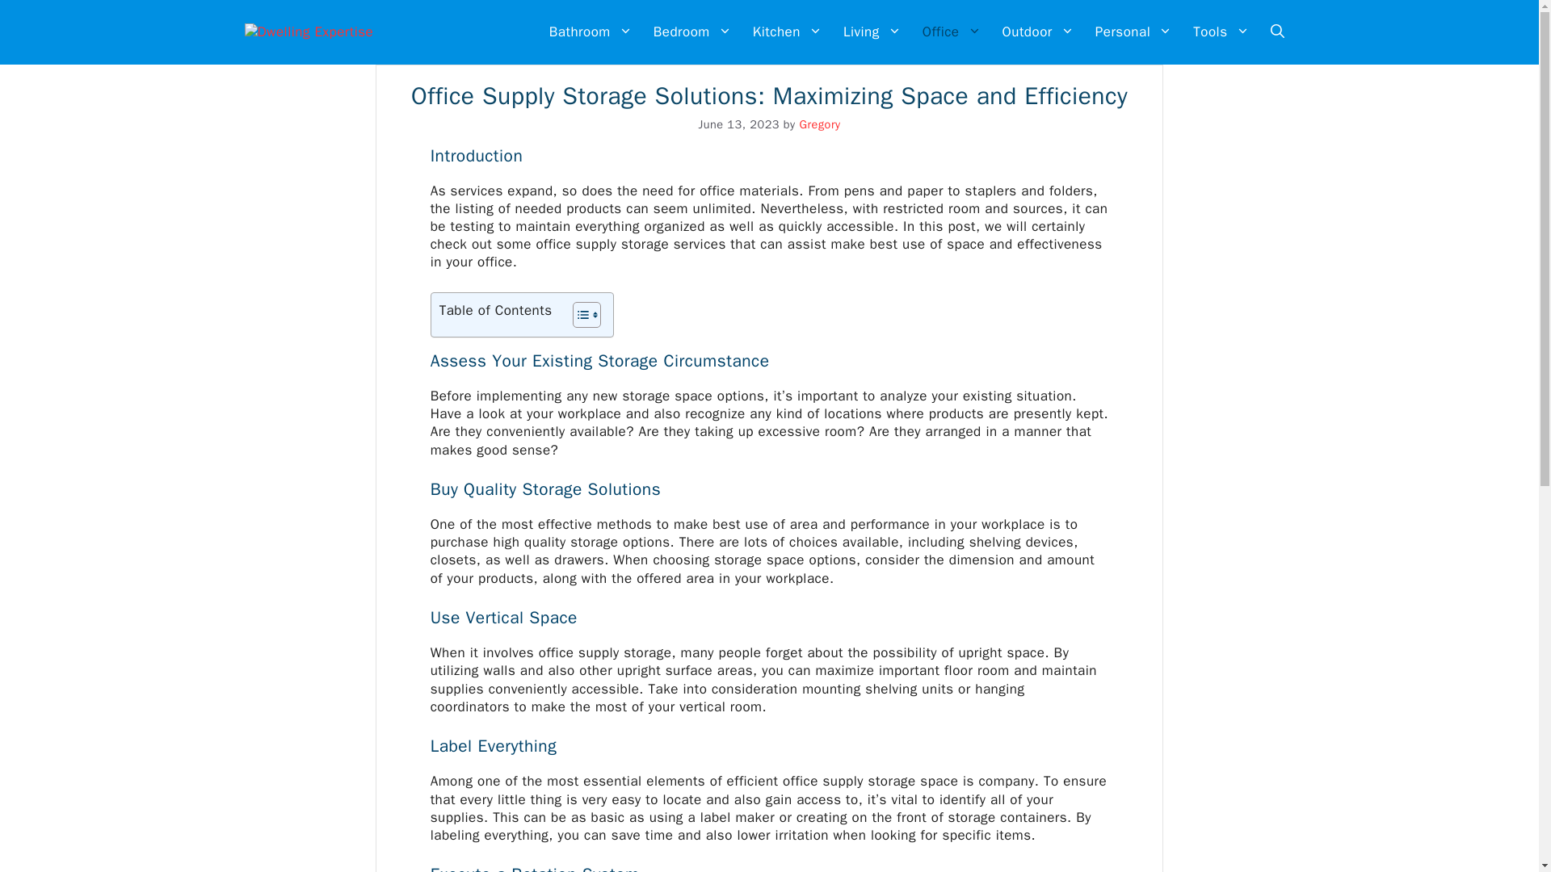  Describe the element at coordinates (872, 32) in the screenshot. I see `Living` at that location.